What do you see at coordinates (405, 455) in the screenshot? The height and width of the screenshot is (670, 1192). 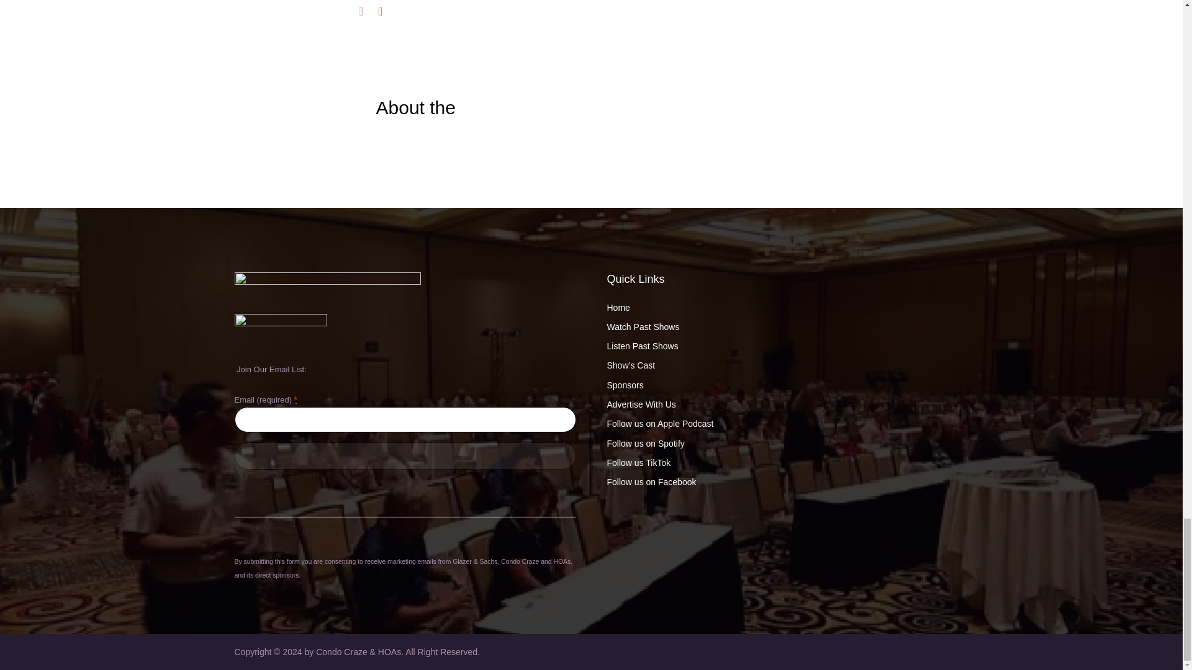 I see `Sign up` at bounding box center [405, 455].